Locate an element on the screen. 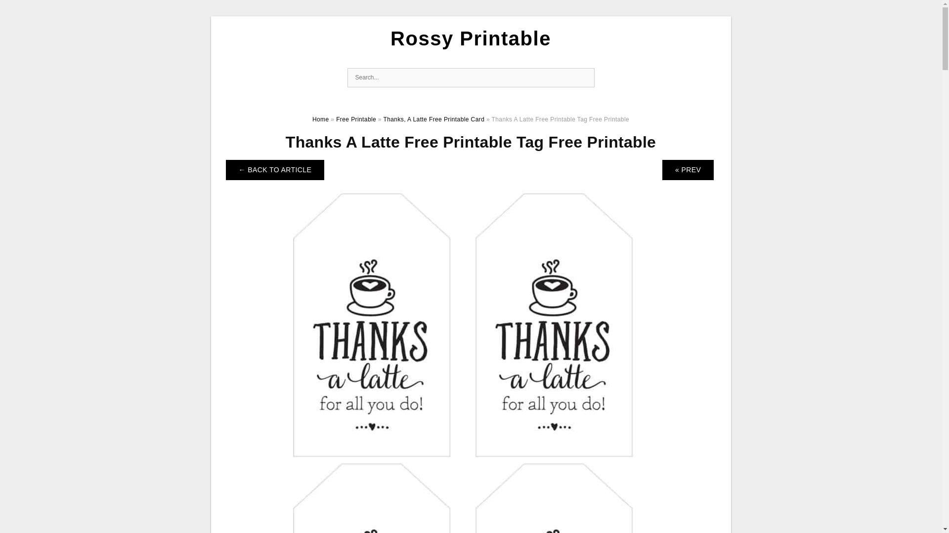  Thanks, A Latte Free Printable Card is located at coordinates (433, 119).